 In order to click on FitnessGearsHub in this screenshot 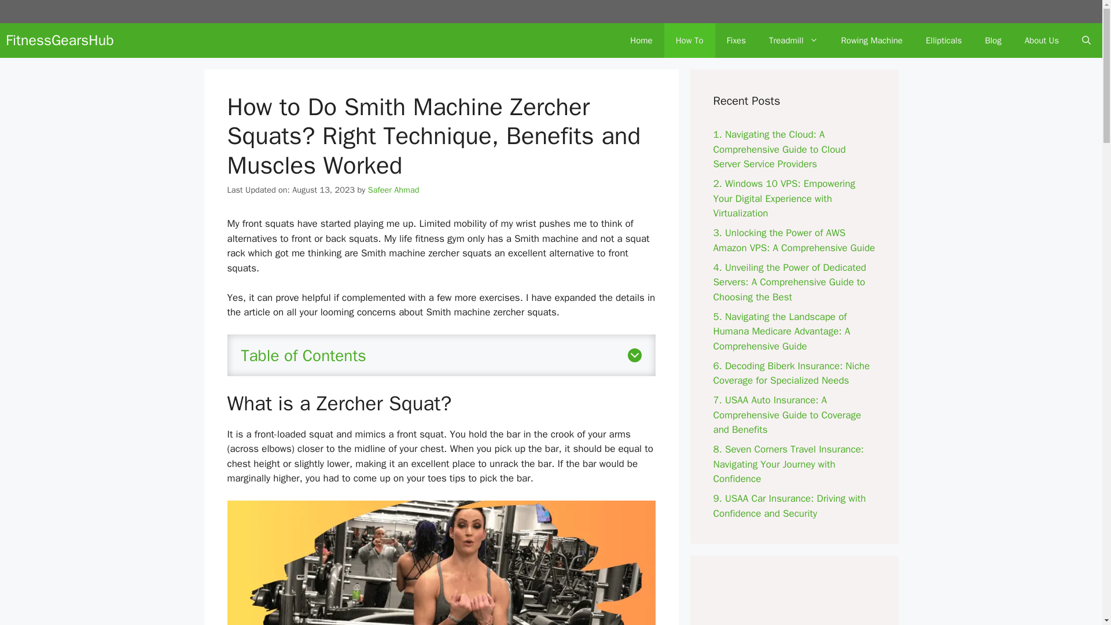, I will do `click(60, 41)`.